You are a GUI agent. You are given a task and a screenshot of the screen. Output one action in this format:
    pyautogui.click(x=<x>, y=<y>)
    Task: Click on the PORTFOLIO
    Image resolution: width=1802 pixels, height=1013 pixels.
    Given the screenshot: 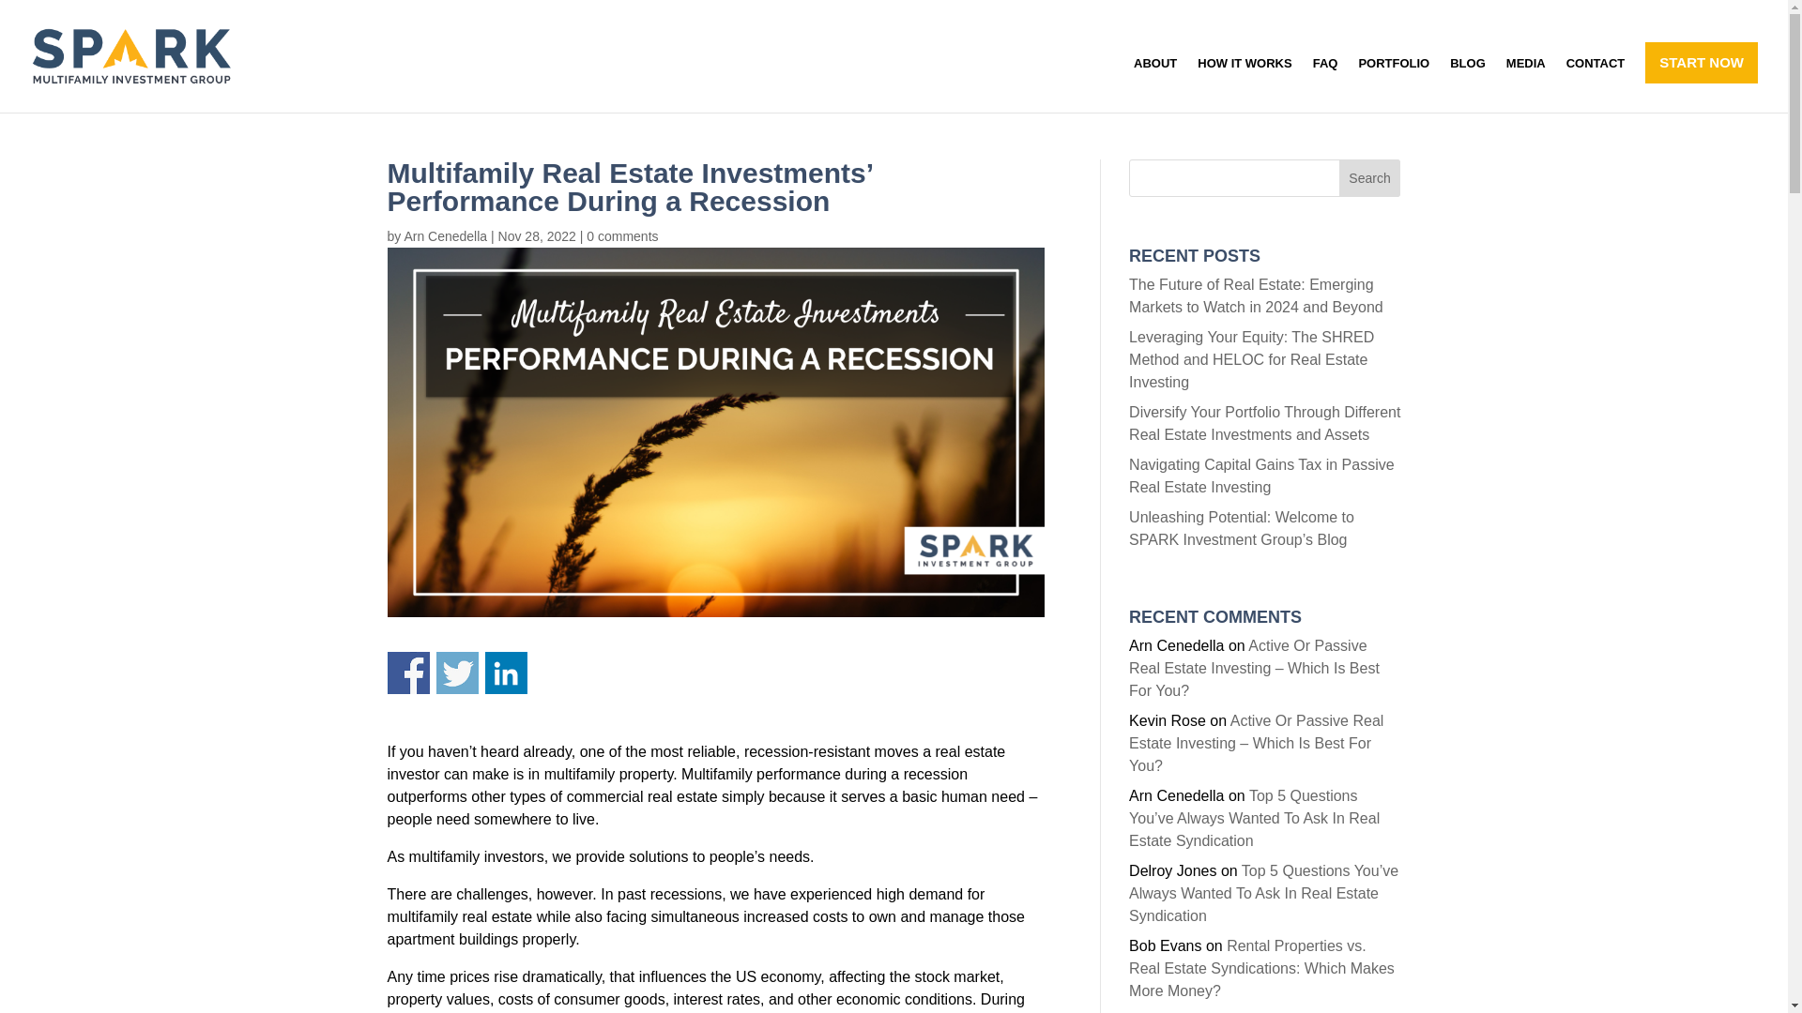 What is the action you would take?
    pyautogui.click(x=1393, y=84)
    